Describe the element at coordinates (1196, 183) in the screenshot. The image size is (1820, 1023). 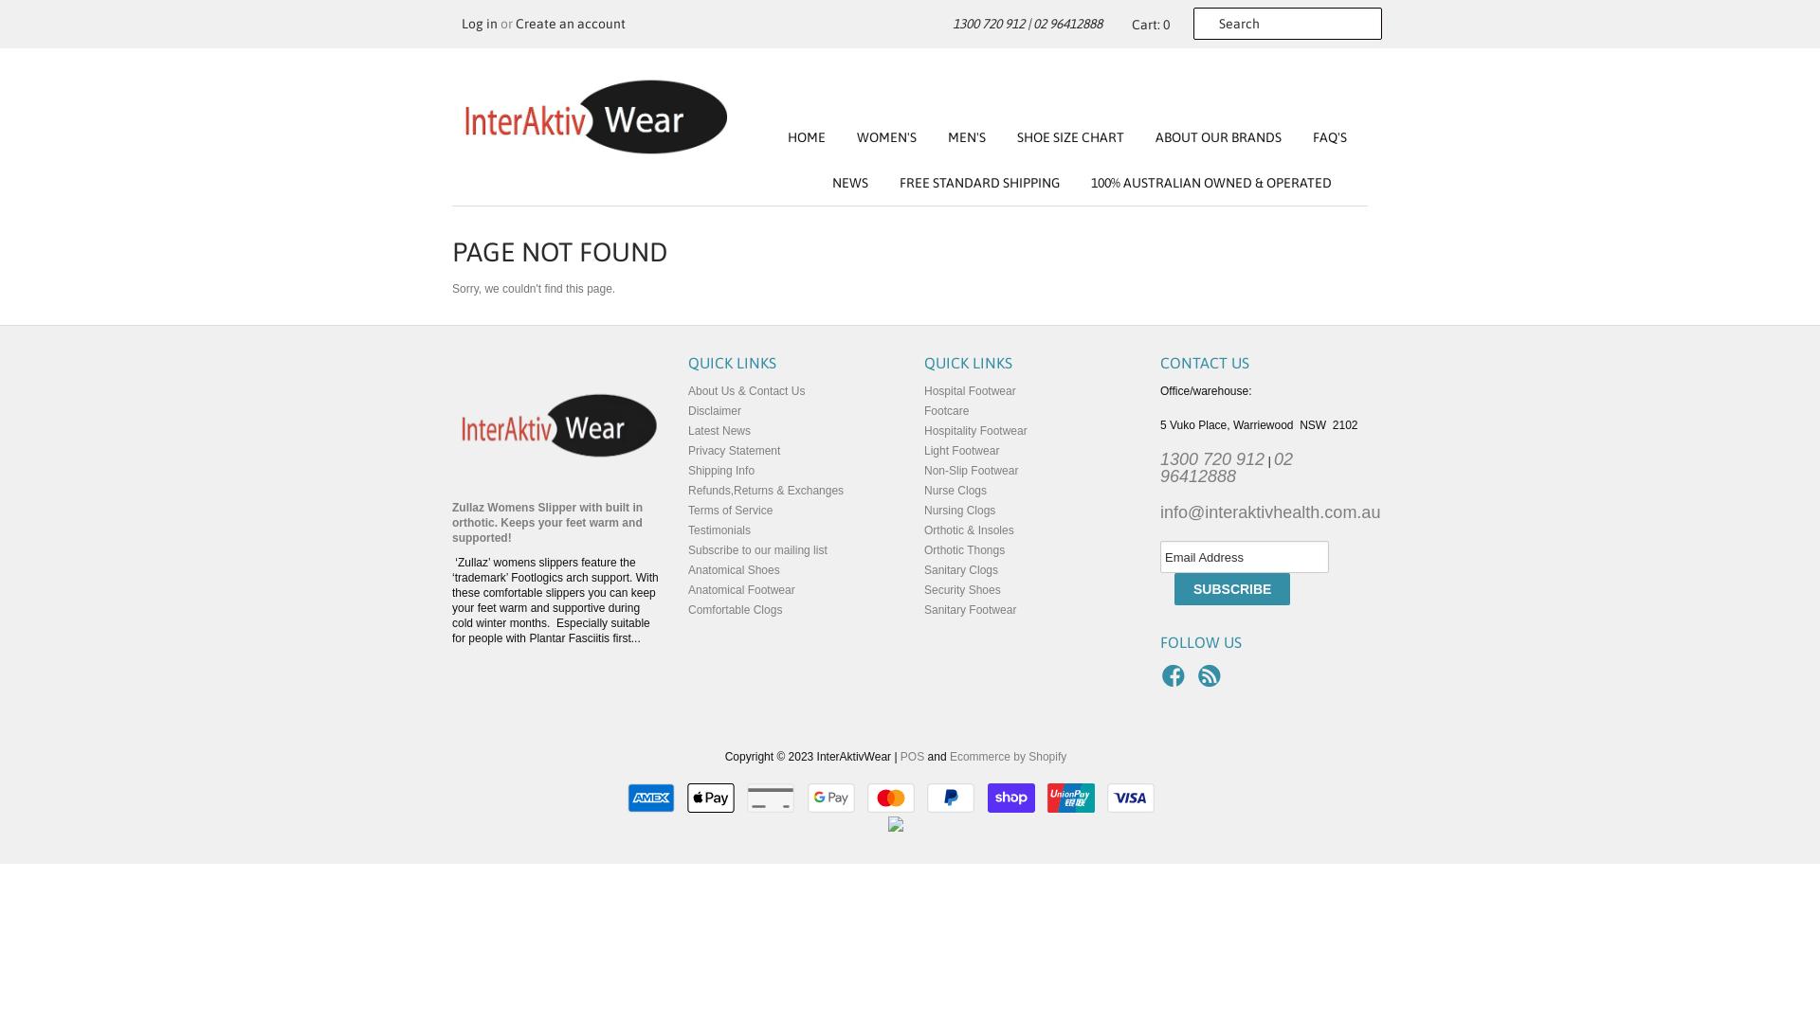
I see `100% AUSTRALIAN OWNED & OPERATED` at that location.